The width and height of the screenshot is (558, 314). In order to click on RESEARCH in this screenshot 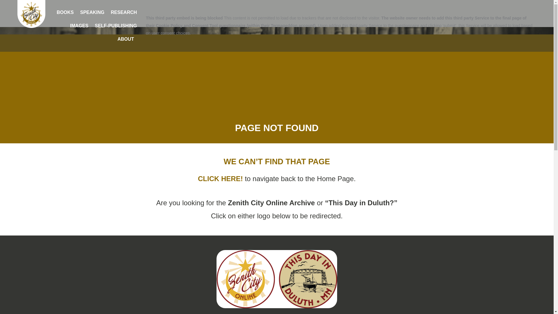, I will do `click(124, 12)`.